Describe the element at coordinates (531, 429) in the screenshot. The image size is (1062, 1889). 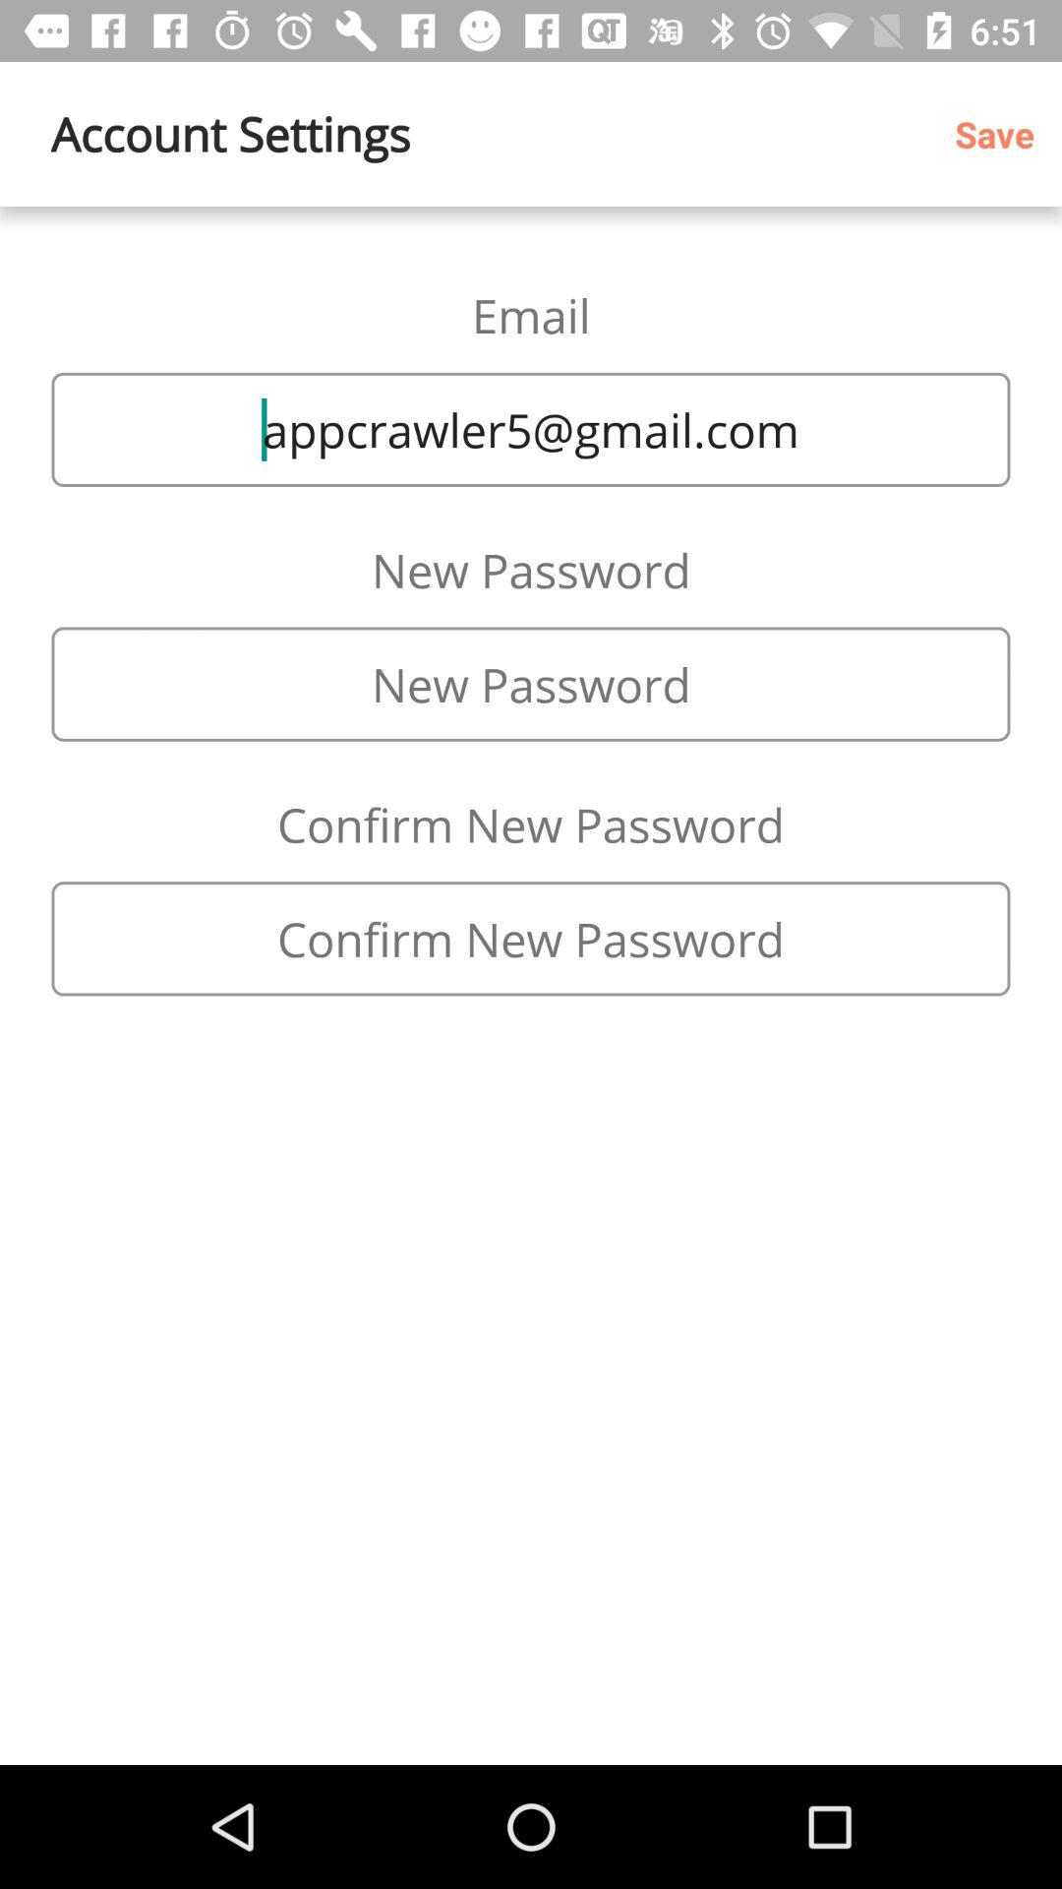
I see `select appcrawler5@gmail.com item` at that location.